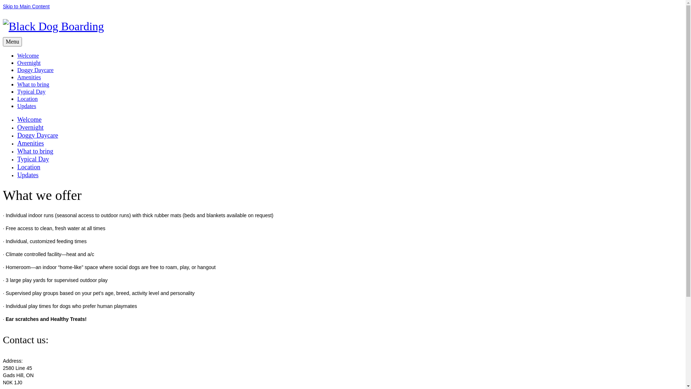  I want to click on Menu, so click(12, 42).